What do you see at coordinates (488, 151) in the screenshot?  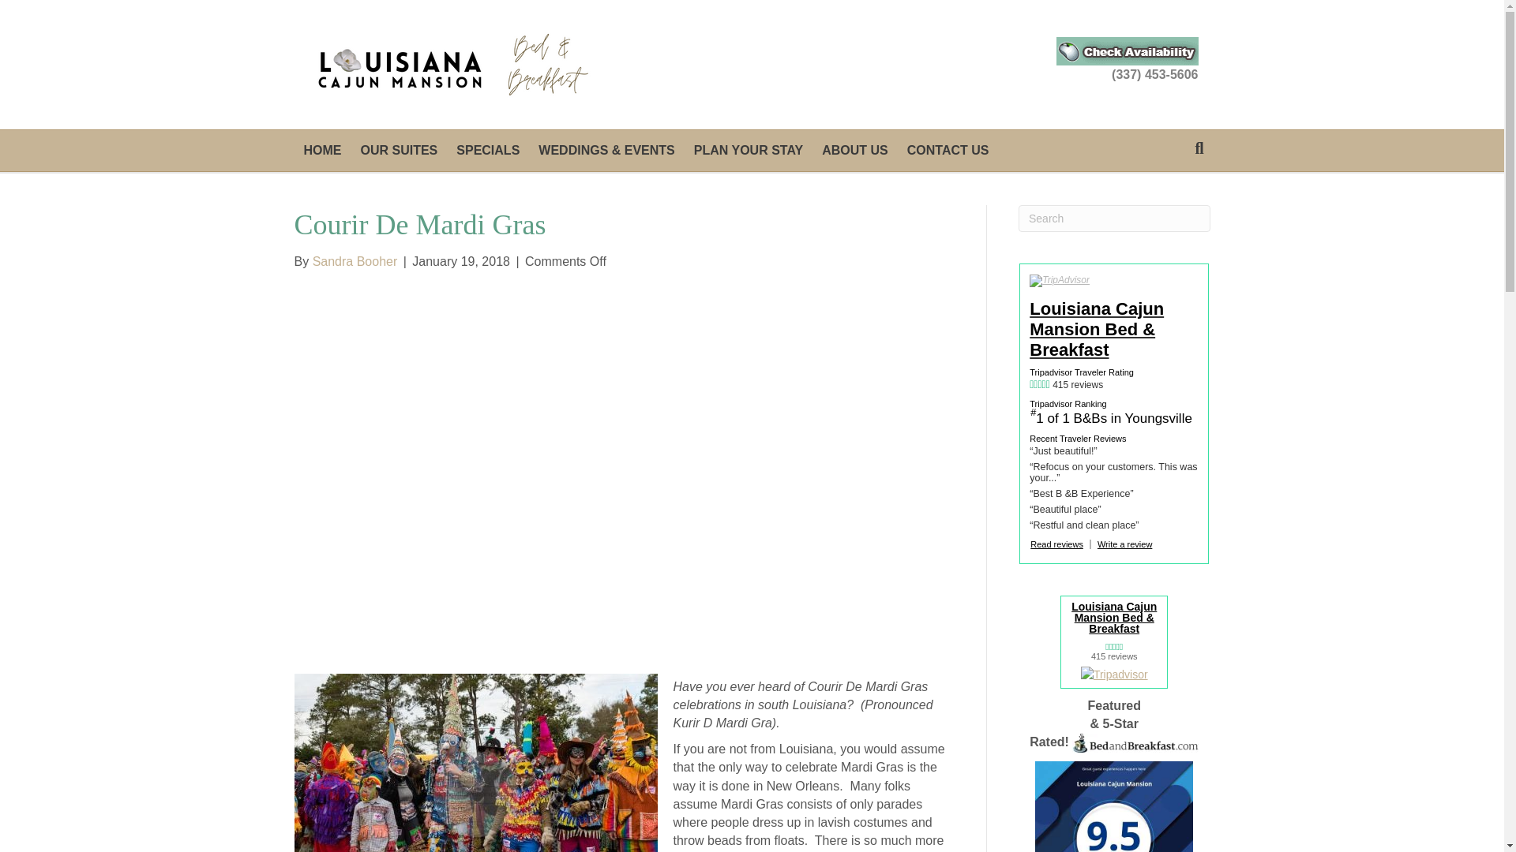 I see `SPECIALS` at bounding box center [488, 151].